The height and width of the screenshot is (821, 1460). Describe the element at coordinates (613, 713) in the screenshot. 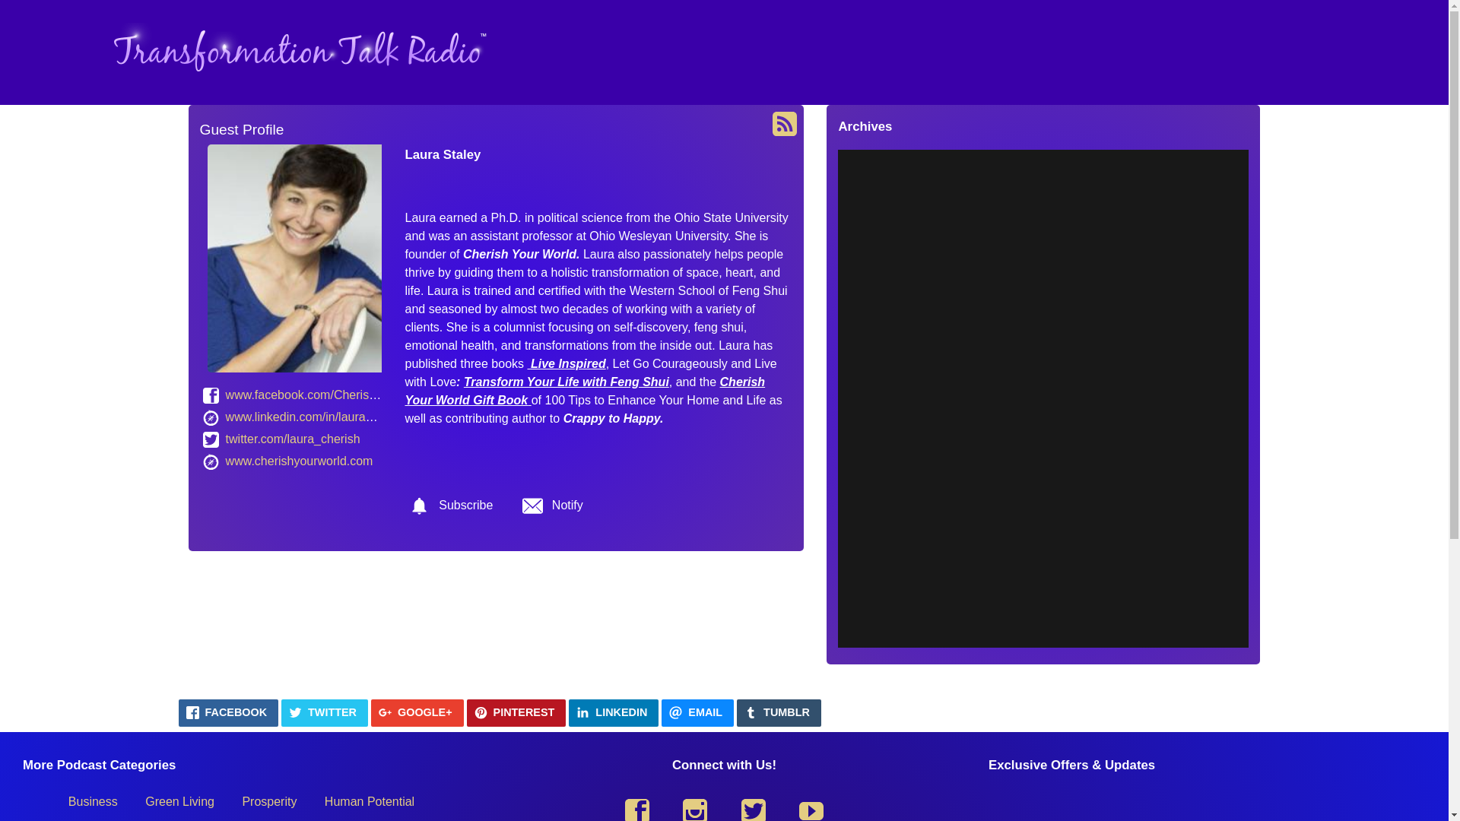

I see `LINKEDIN` at that location.